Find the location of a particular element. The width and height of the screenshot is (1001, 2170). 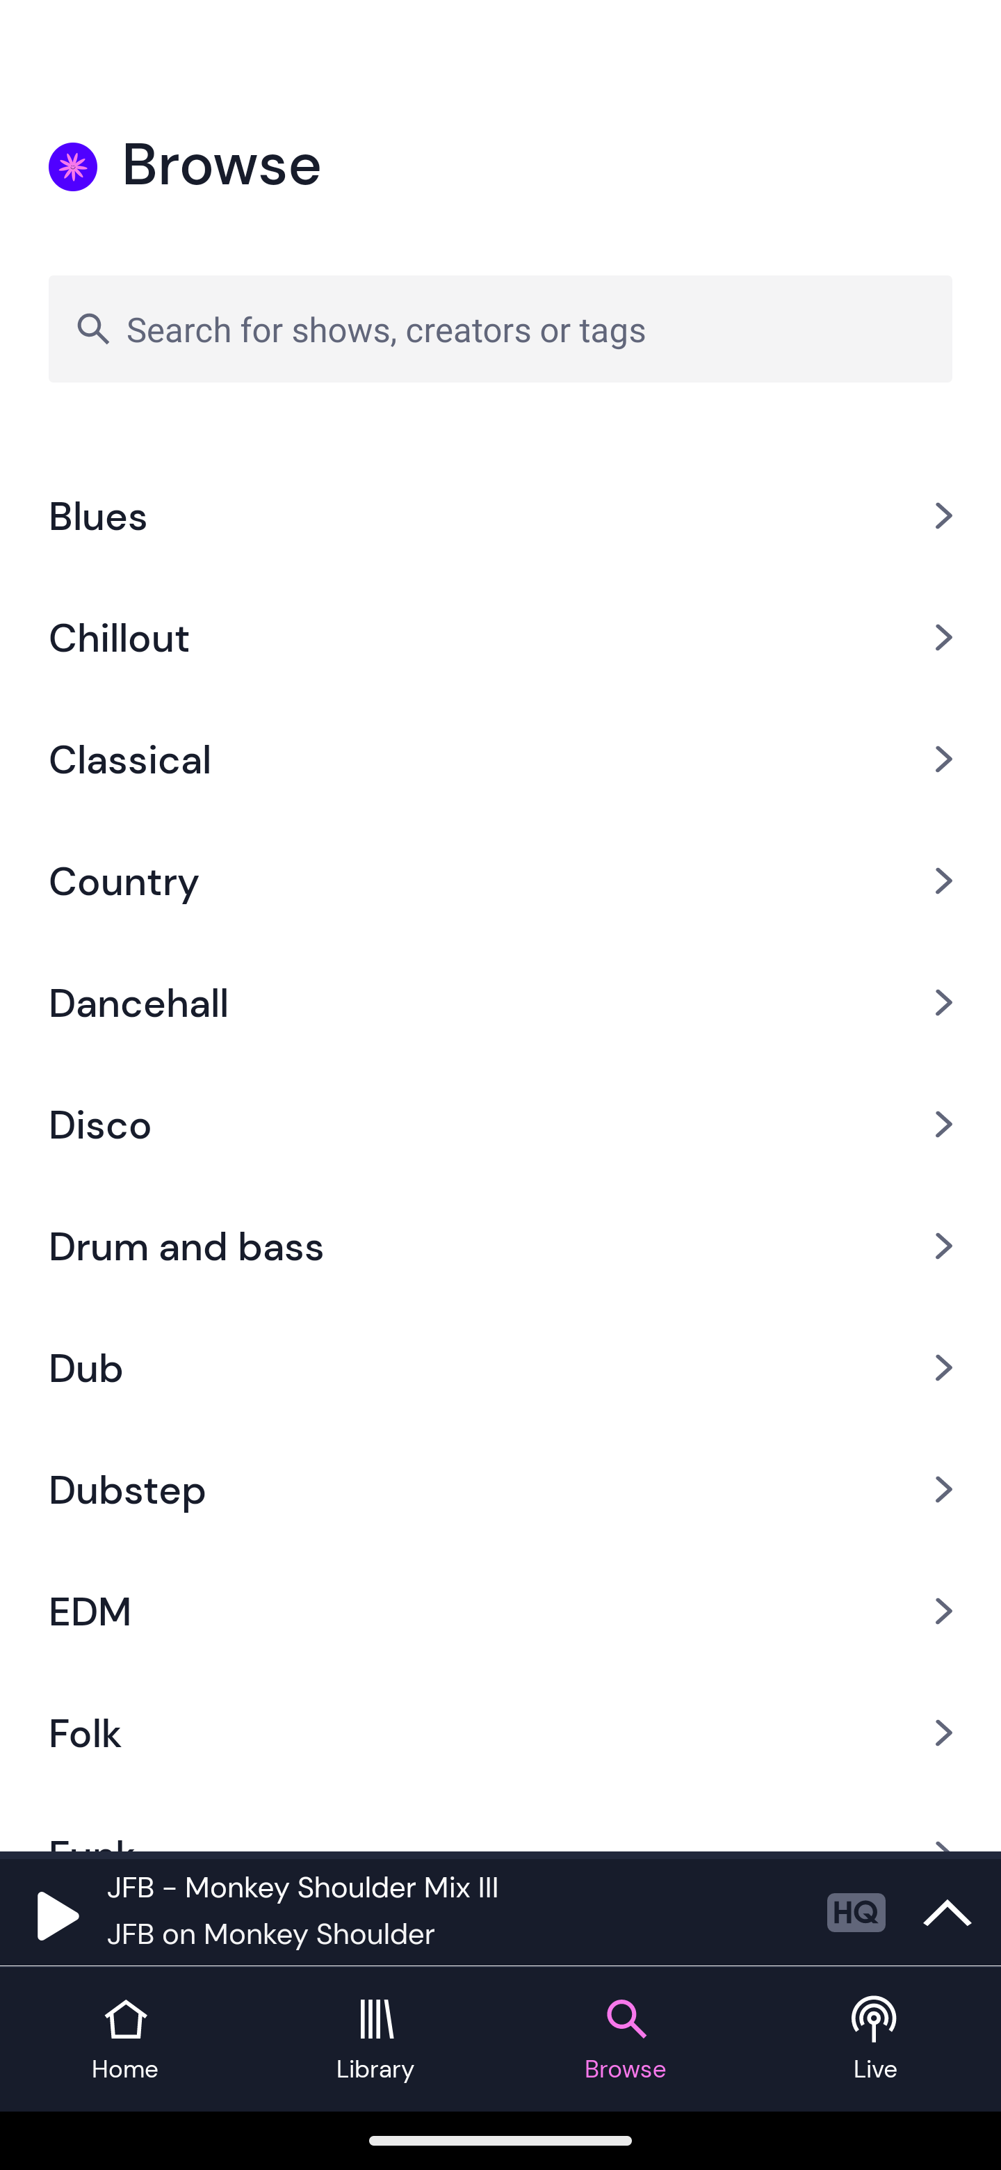

Dubstep is located at coordinates (500, 1488).